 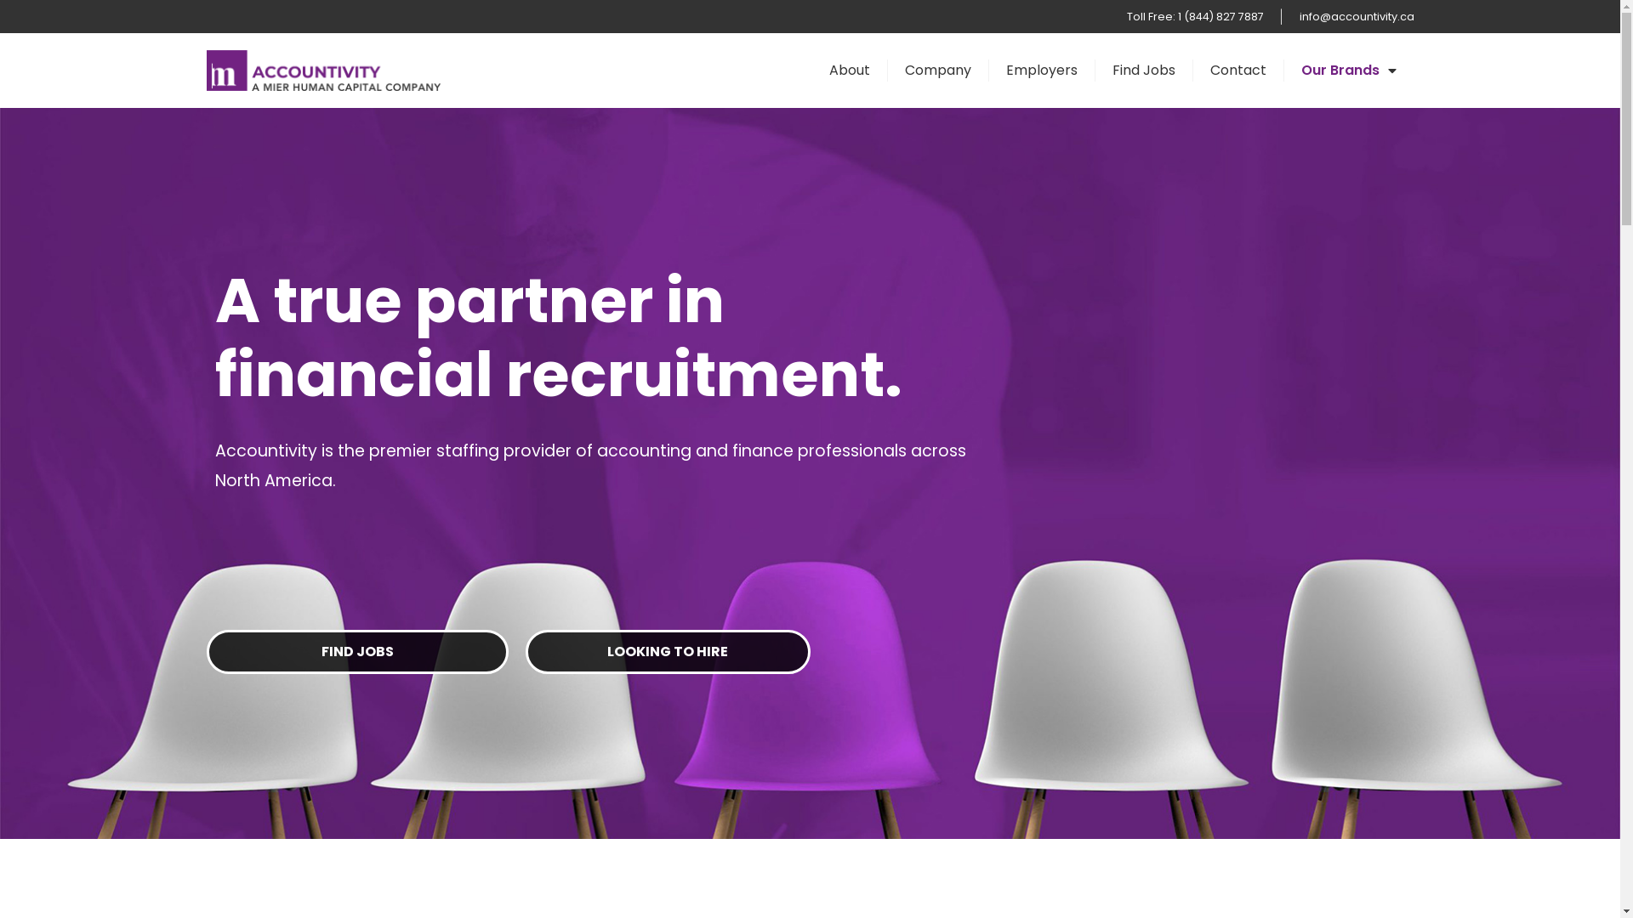 What do you see at coordinates (1238, 71) in the screenshot?
I see `Contact` at bounding box center [1238, 71].